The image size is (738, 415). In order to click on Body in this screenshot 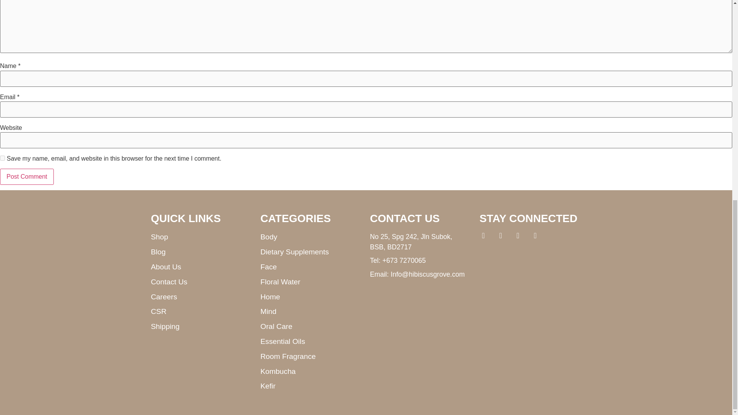, I will do `click(311, 237)`.